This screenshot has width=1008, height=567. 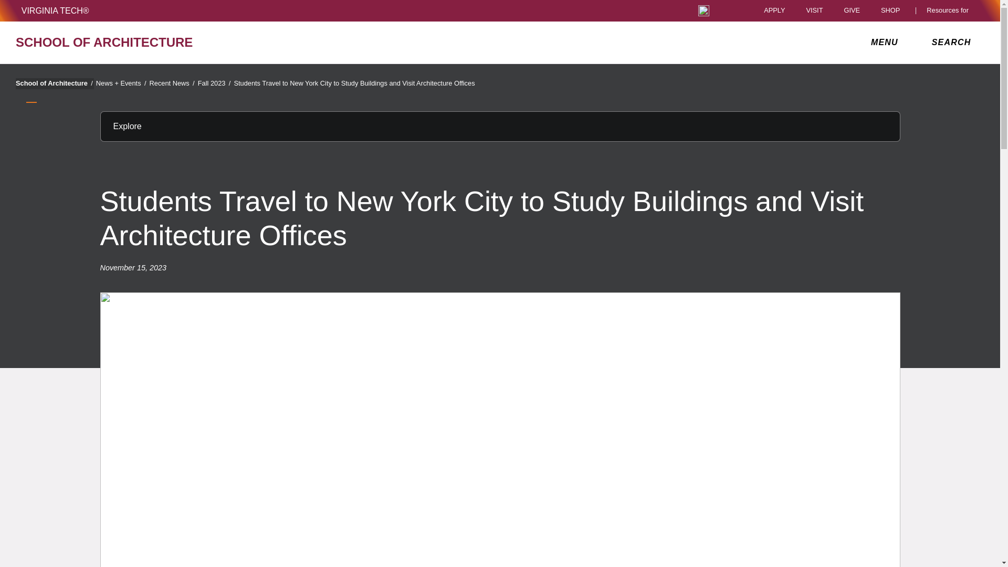 What do you see at coordinates (887, 42) in the screenshot?
I see `MENU` at bounding box center [887, 42].